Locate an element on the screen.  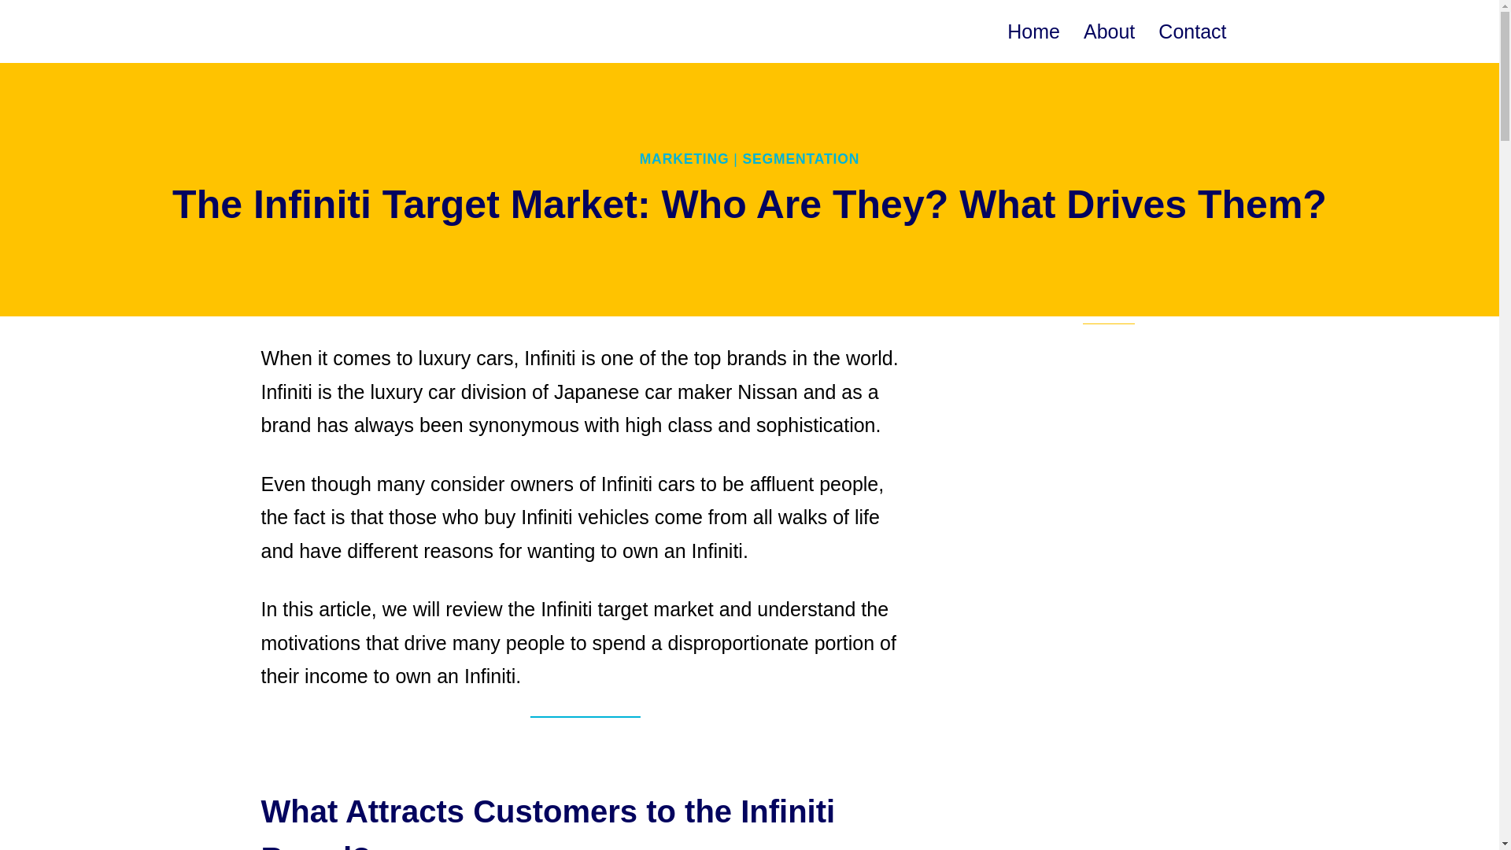
SEGMENTATION is located at coordinates (800, 159).